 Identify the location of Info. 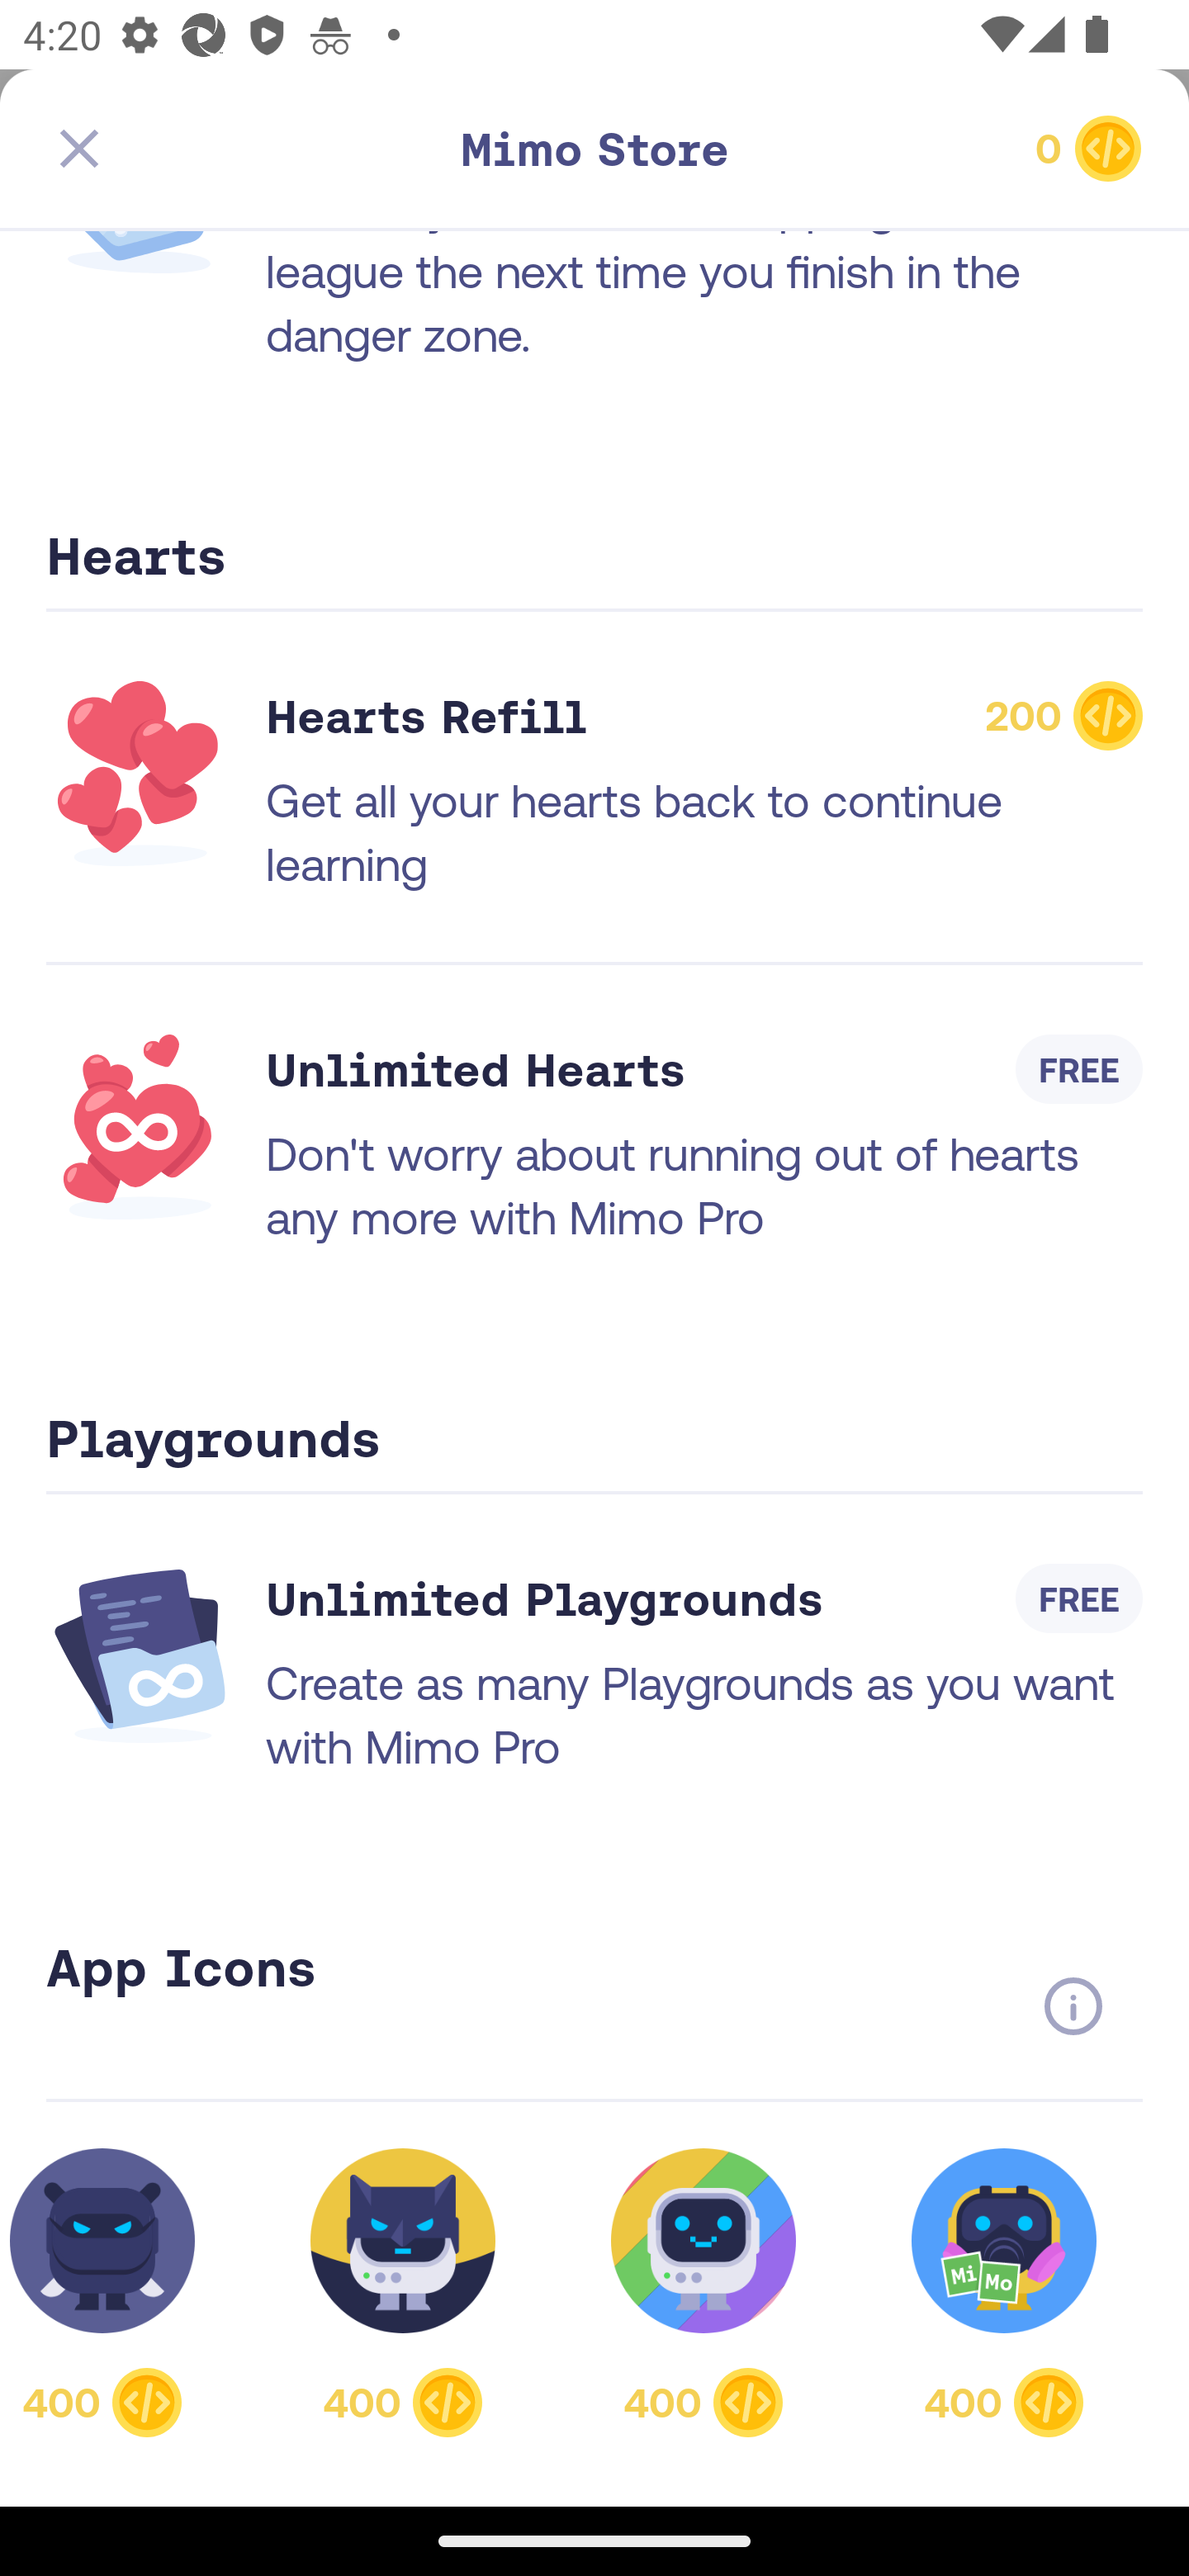
(1073, 2006).